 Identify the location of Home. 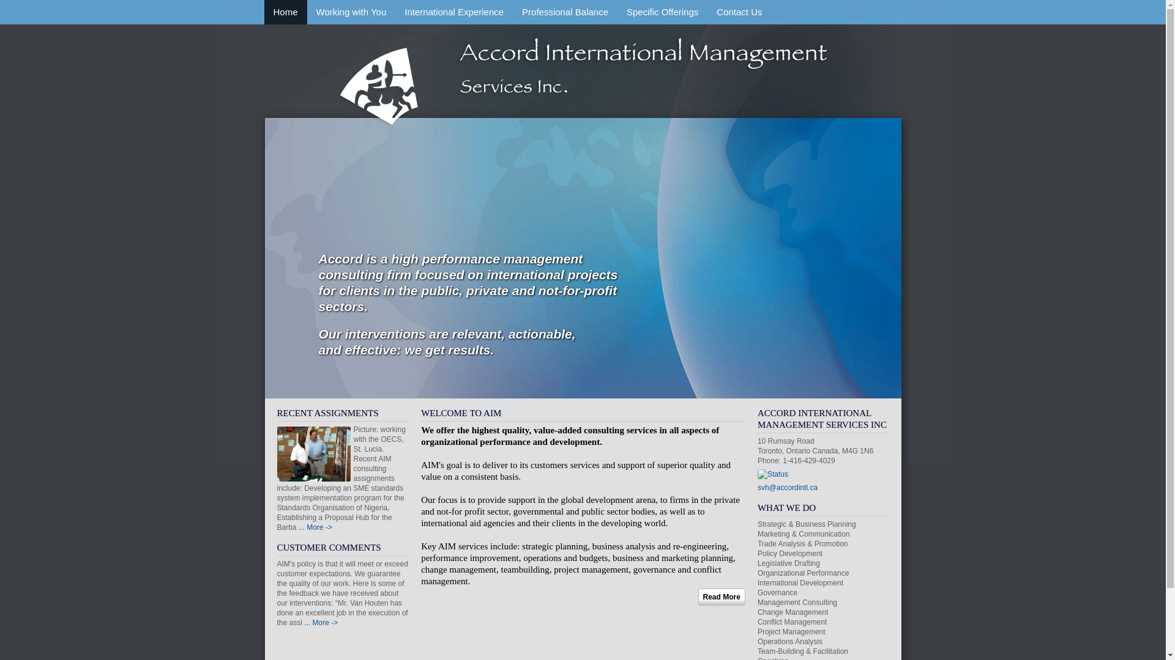
(583, 82).